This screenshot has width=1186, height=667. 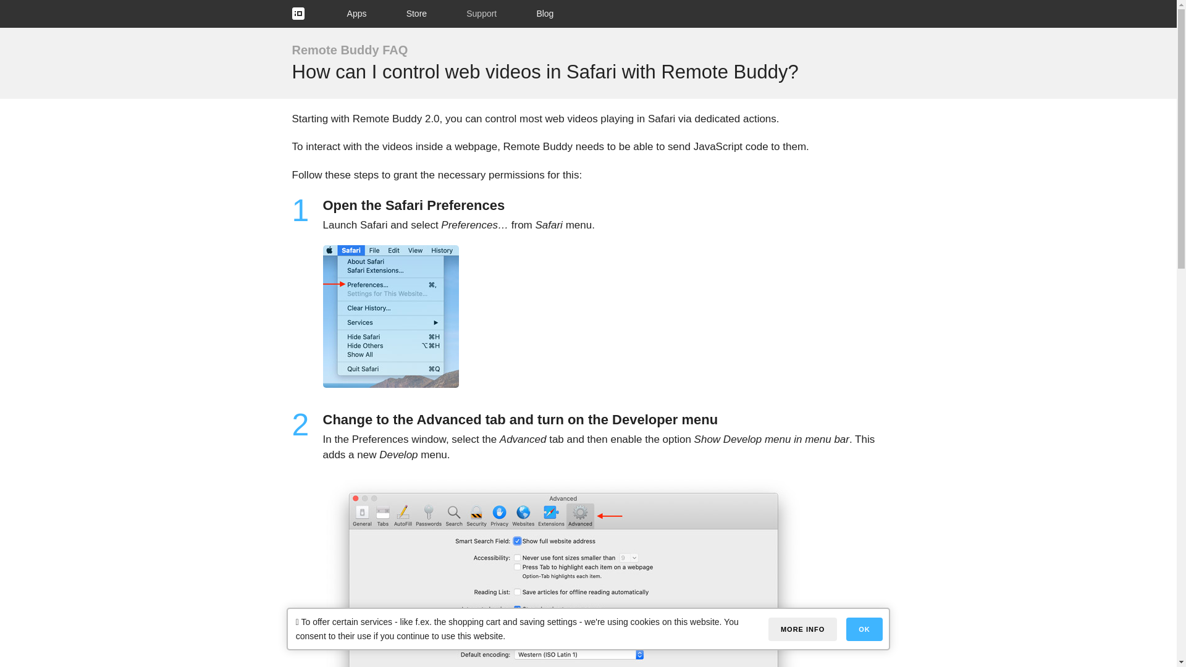 I want to click on OK, so click(x=864, y=629).